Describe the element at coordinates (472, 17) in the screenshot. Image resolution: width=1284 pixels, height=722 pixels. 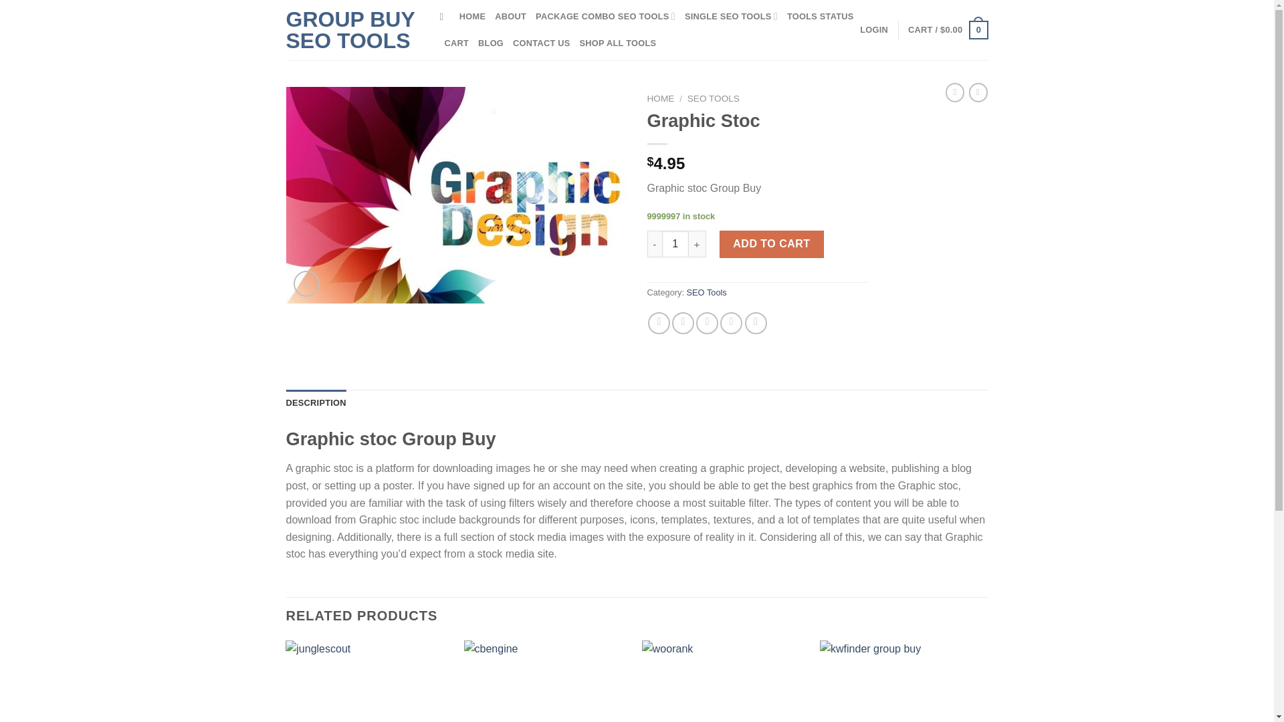
I see `HOME` at that location.